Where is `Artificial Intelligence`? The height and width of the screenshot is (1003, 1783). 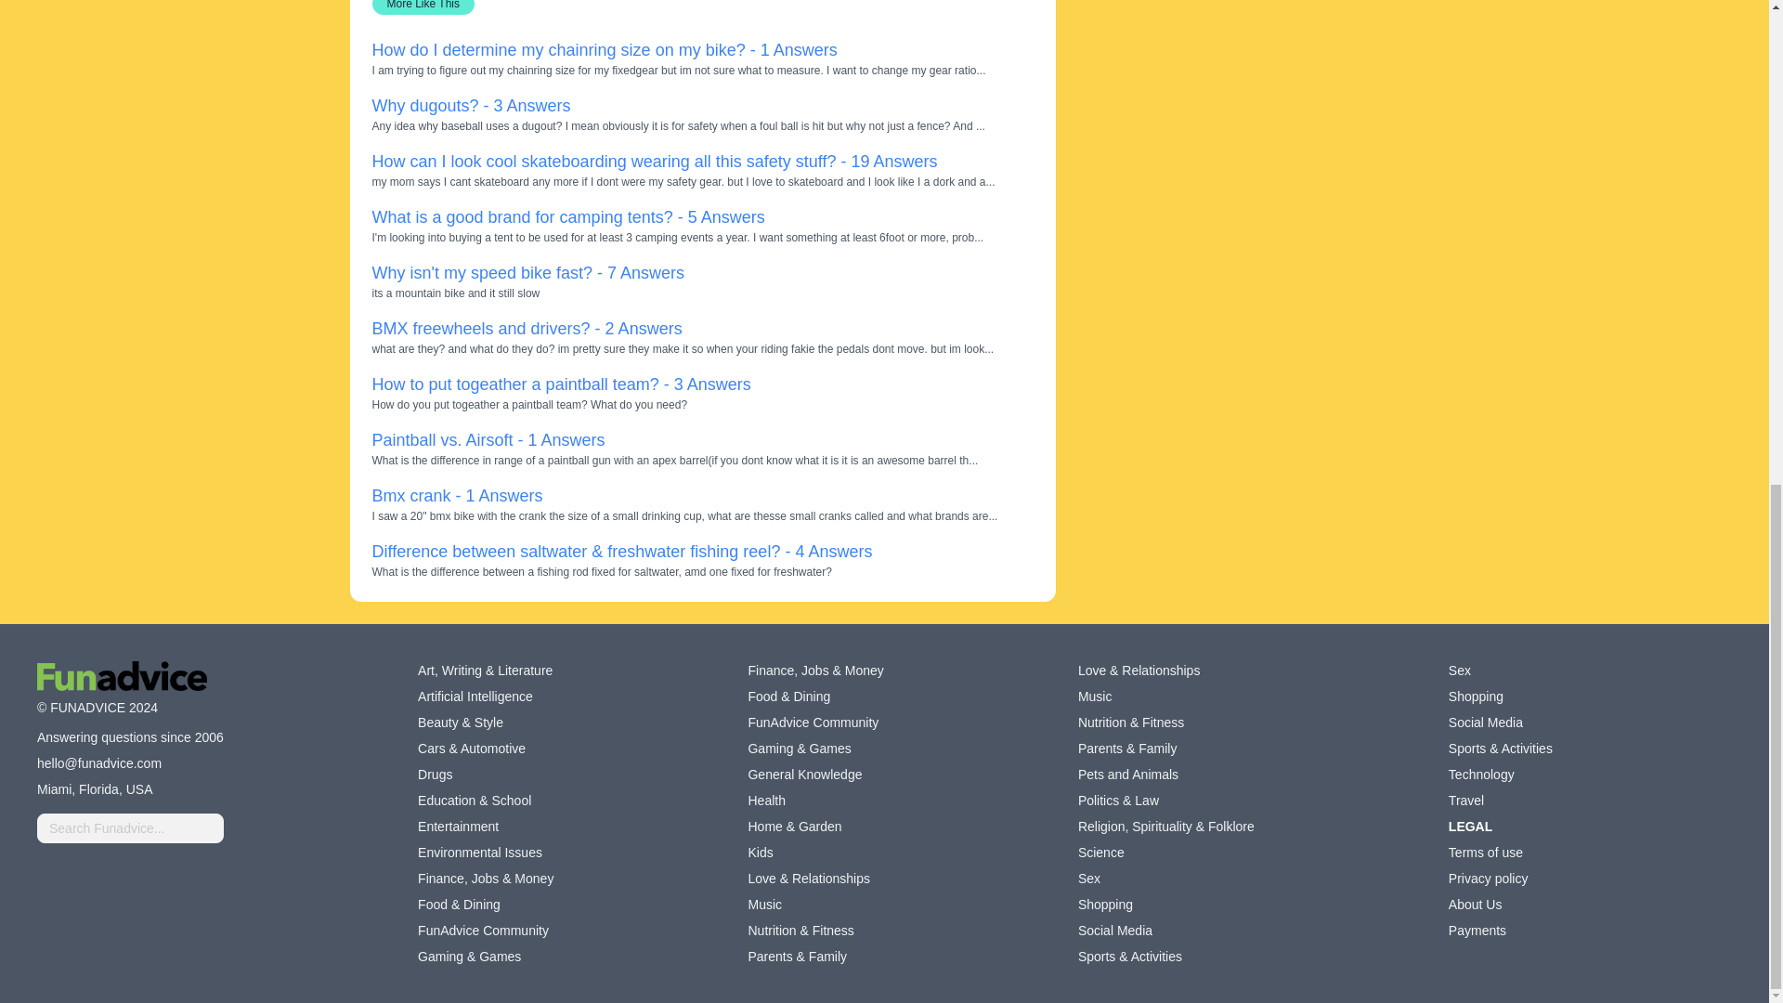 Artificial Intelligence is located at coordinates (475, 697).